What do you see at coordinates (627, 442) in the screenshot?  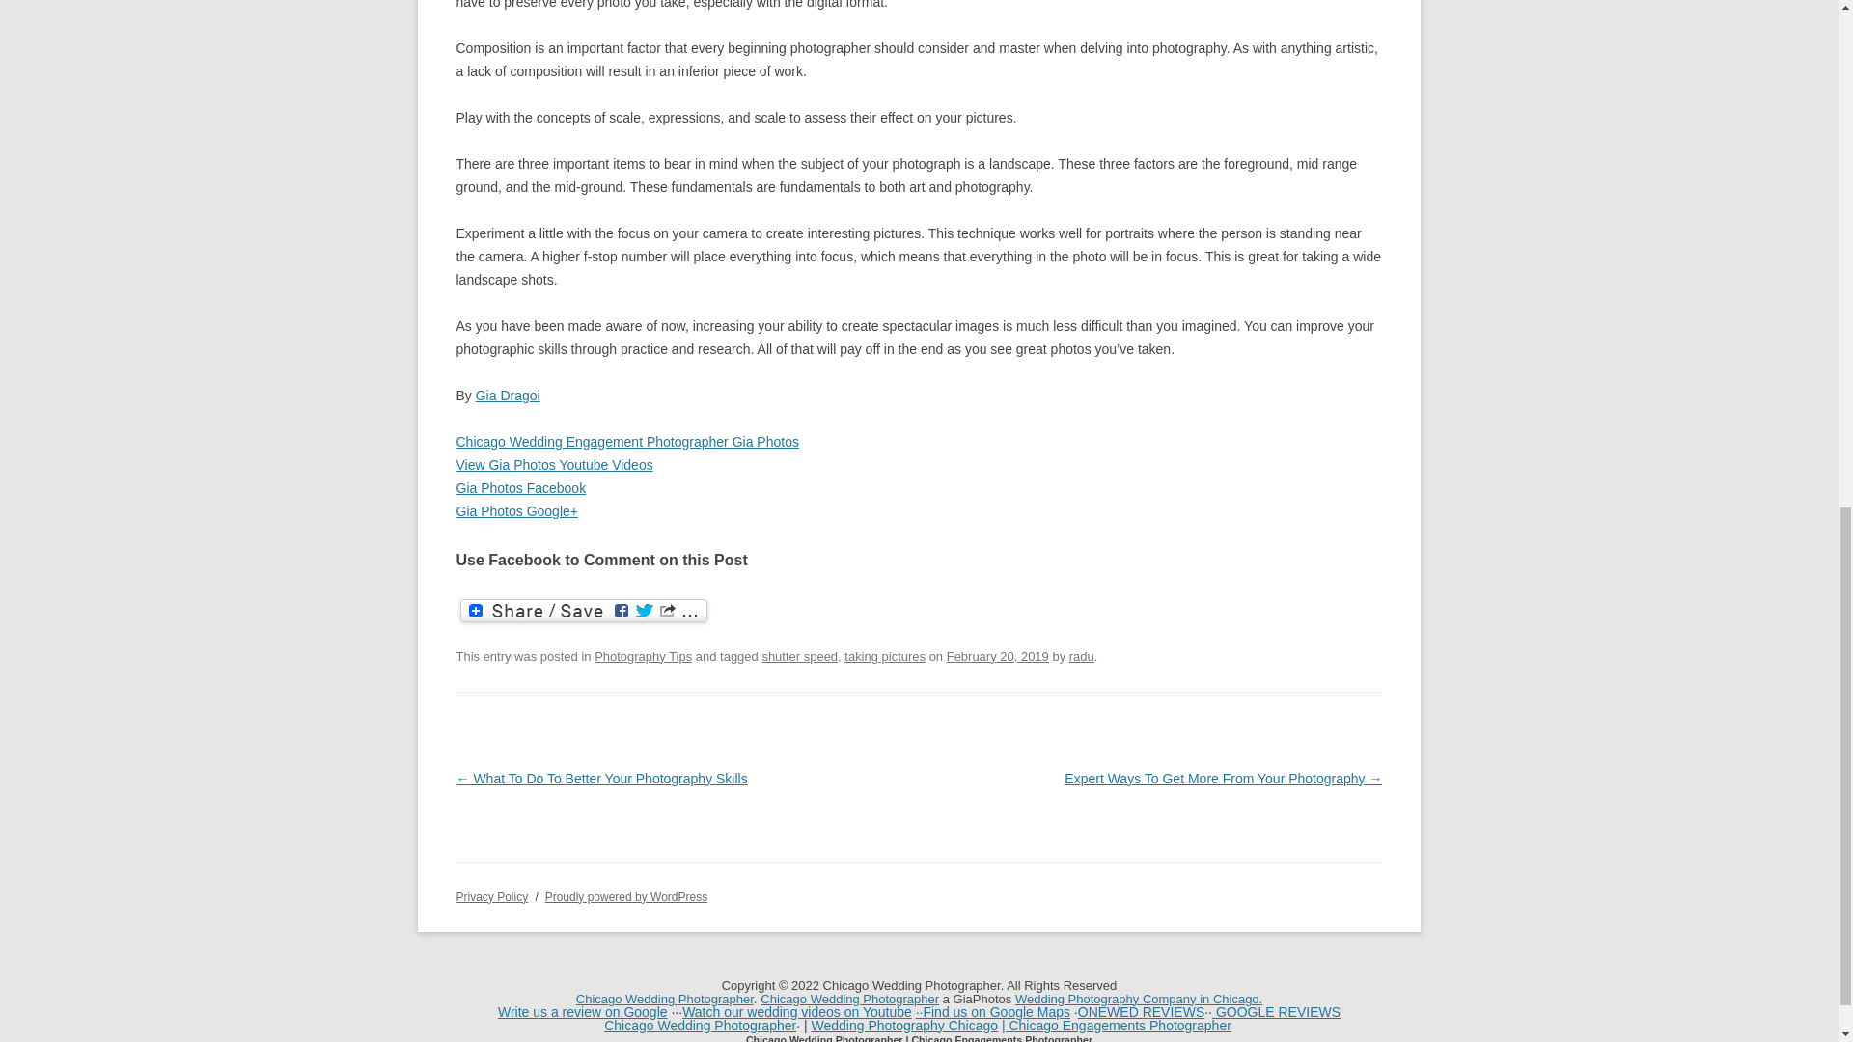 I see `Chicago Wedding Engagement Photographer Gia Photos` at bounding box center [627, 442].